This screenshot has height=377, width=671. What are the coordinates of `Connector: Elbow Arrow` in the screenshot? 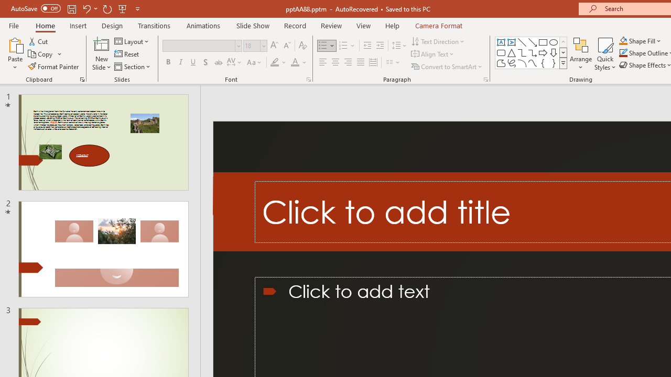 It's located at (533, 52).